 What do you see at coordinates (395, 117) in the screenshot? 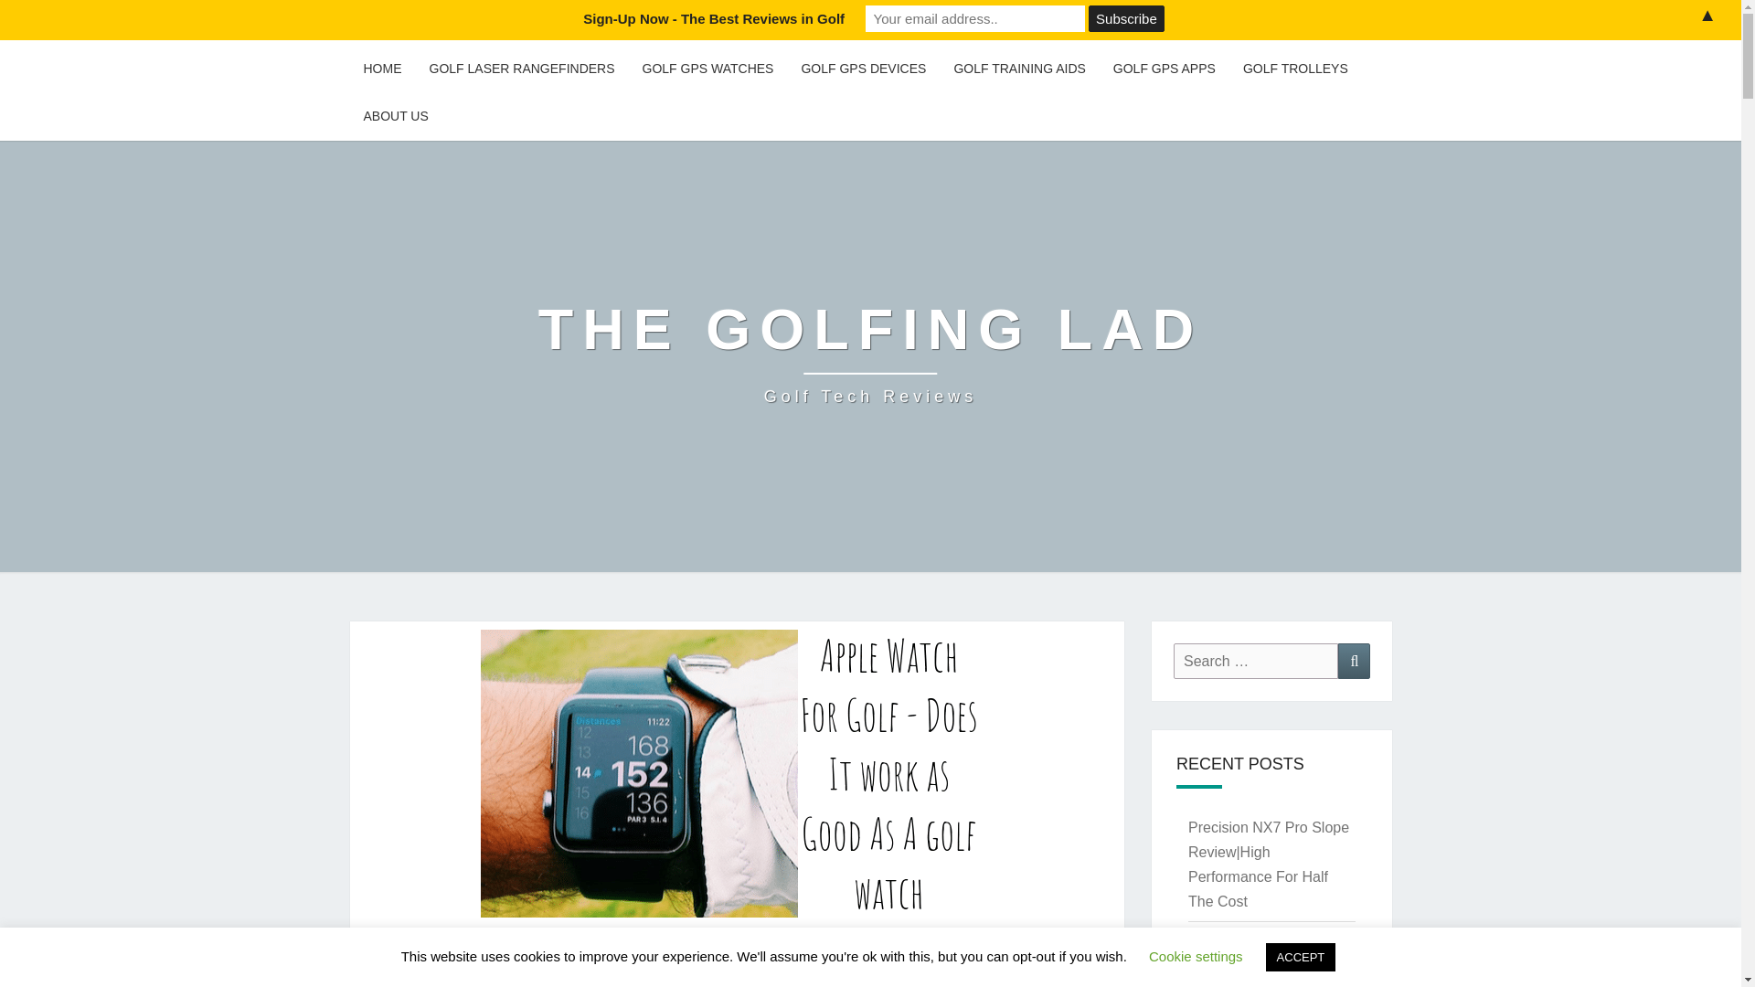
I see `GOLF TRAINING AIDS` at bounding box center [395, 117].